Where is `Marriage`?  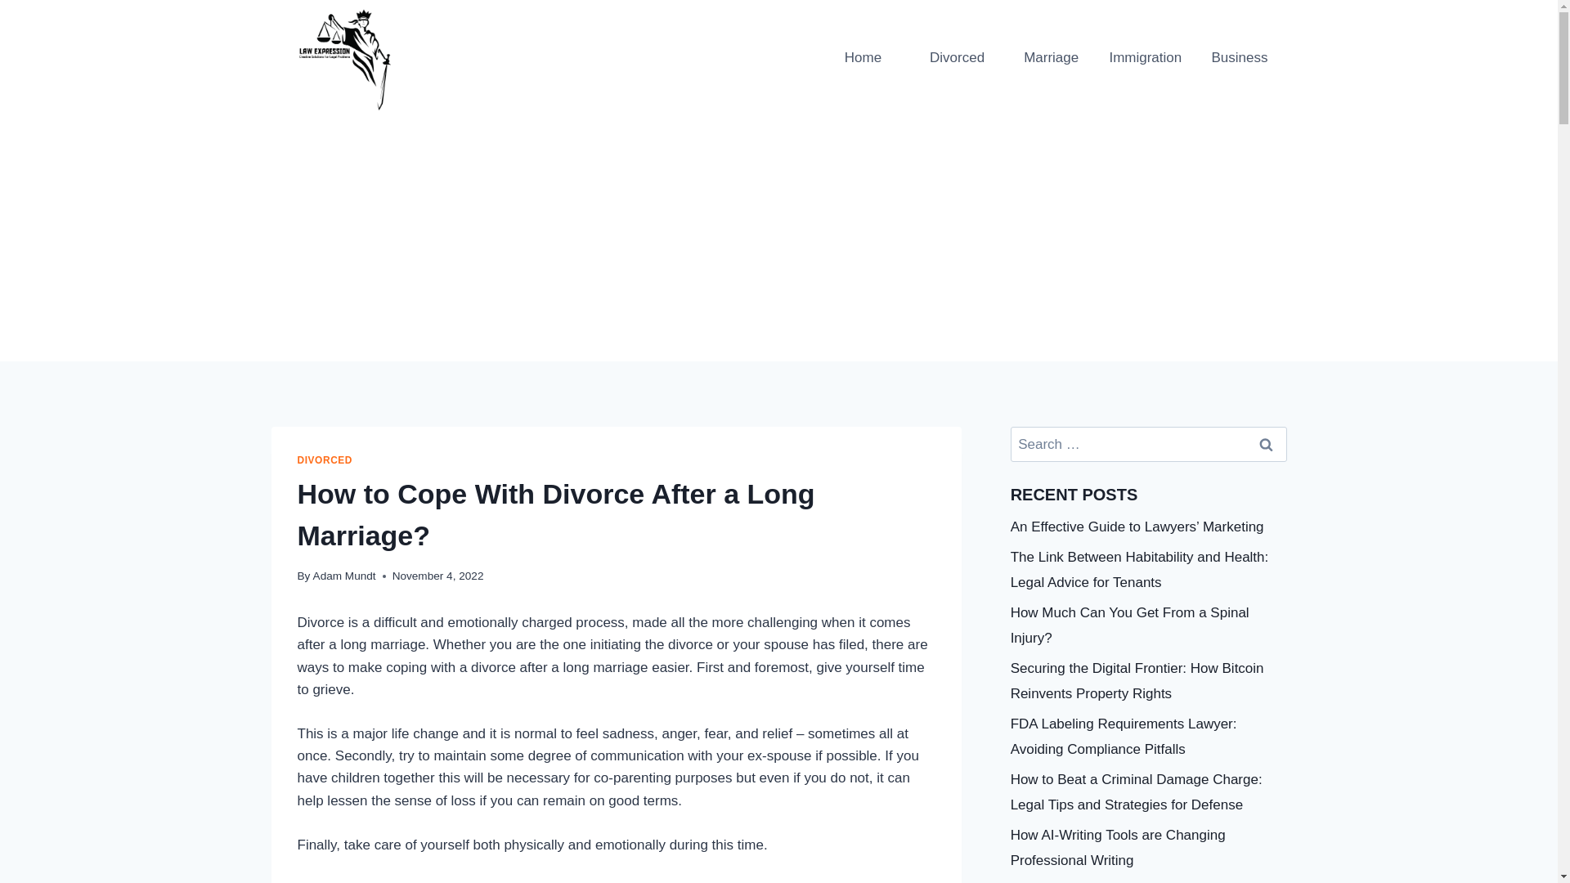 Marriage is located at coordinates (1051, 58).